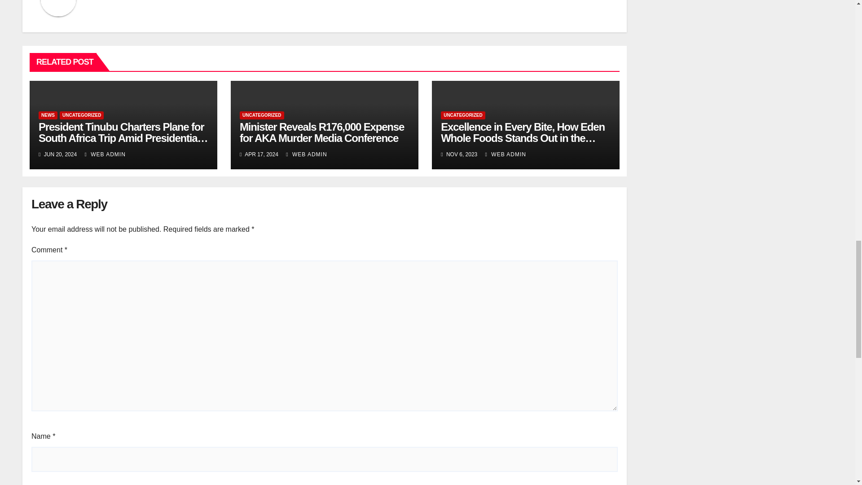 The width and height of the screenshot is (862, 485). What do you see at coordinates (48, 115) in the screenshot?
I see `NEWS` at bounding box center [48, 115].